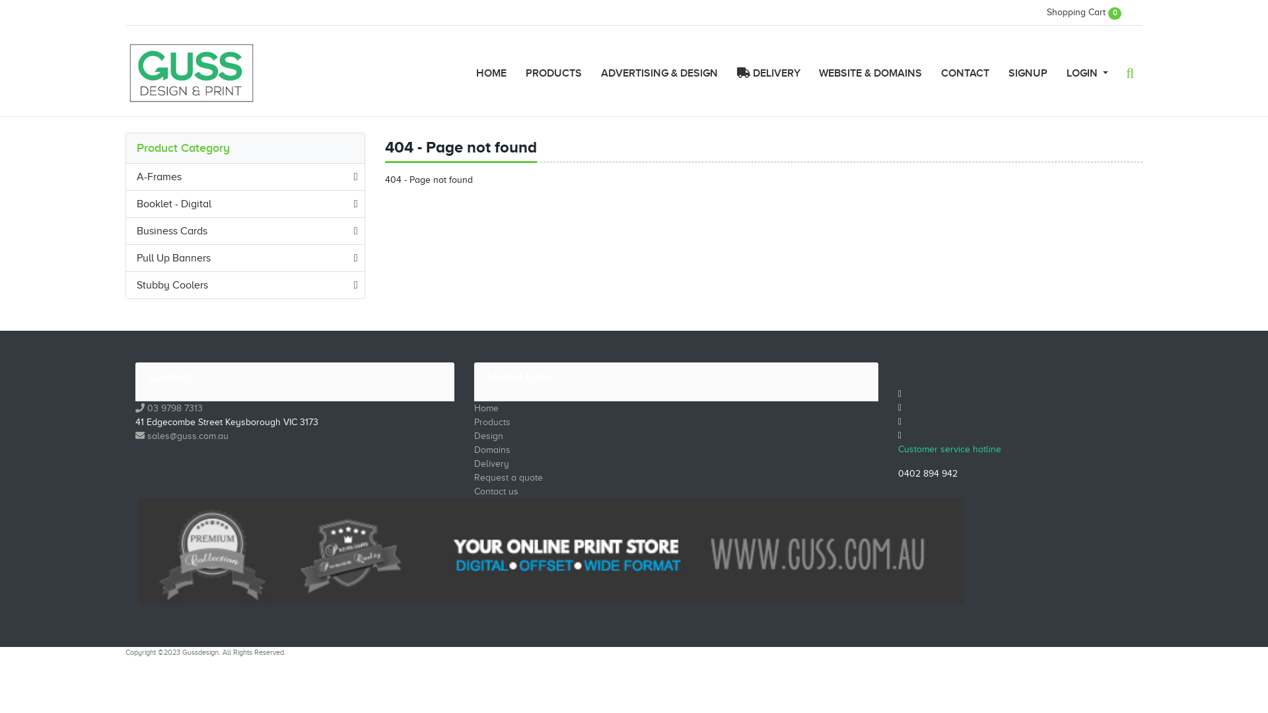  What do you see at coordinates (246, 258) in the screenshot?
I see `Pull Up Banners` at bounding box center [246, 258].